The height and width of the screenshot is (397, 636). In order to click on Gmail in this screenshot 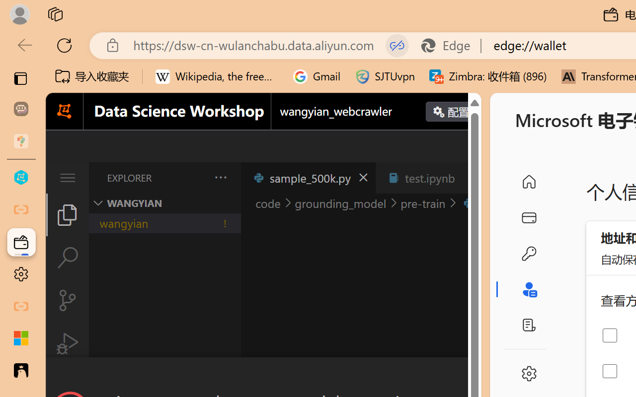, I will do `click(317, 76)`.